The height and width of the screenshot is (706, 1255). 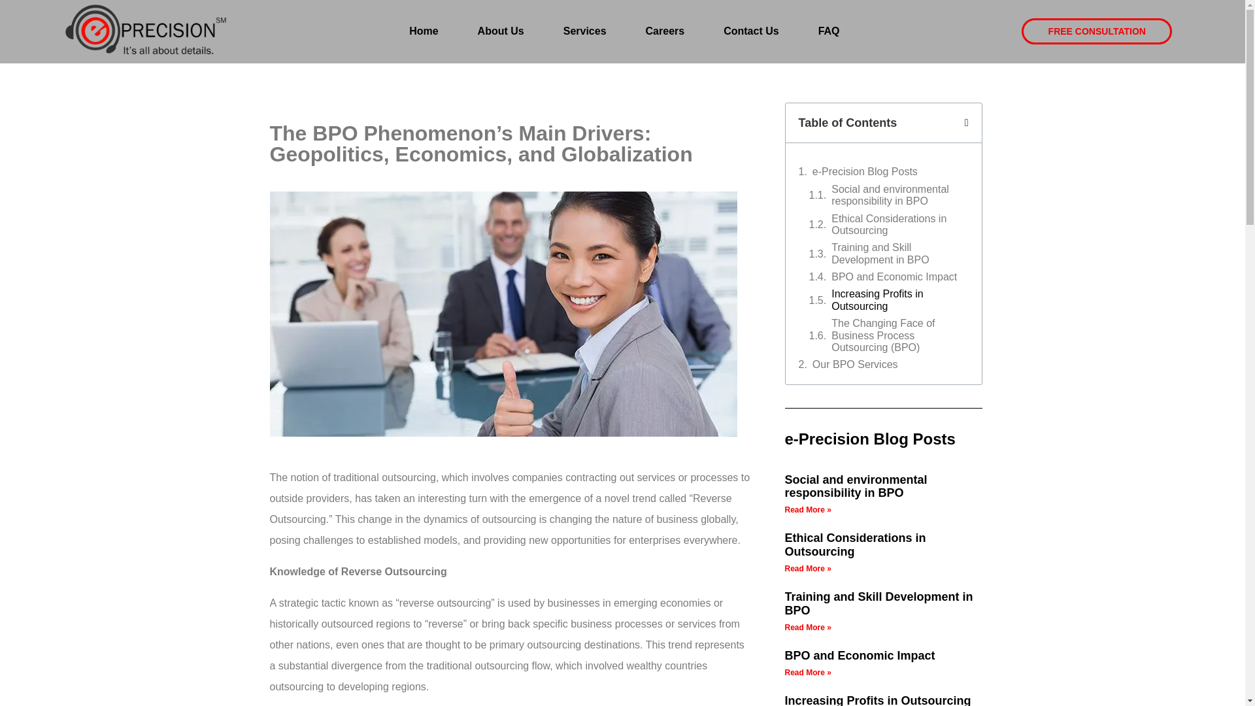 I want to click on Training and Skill Development in BPO, so click(x=878, y=603).